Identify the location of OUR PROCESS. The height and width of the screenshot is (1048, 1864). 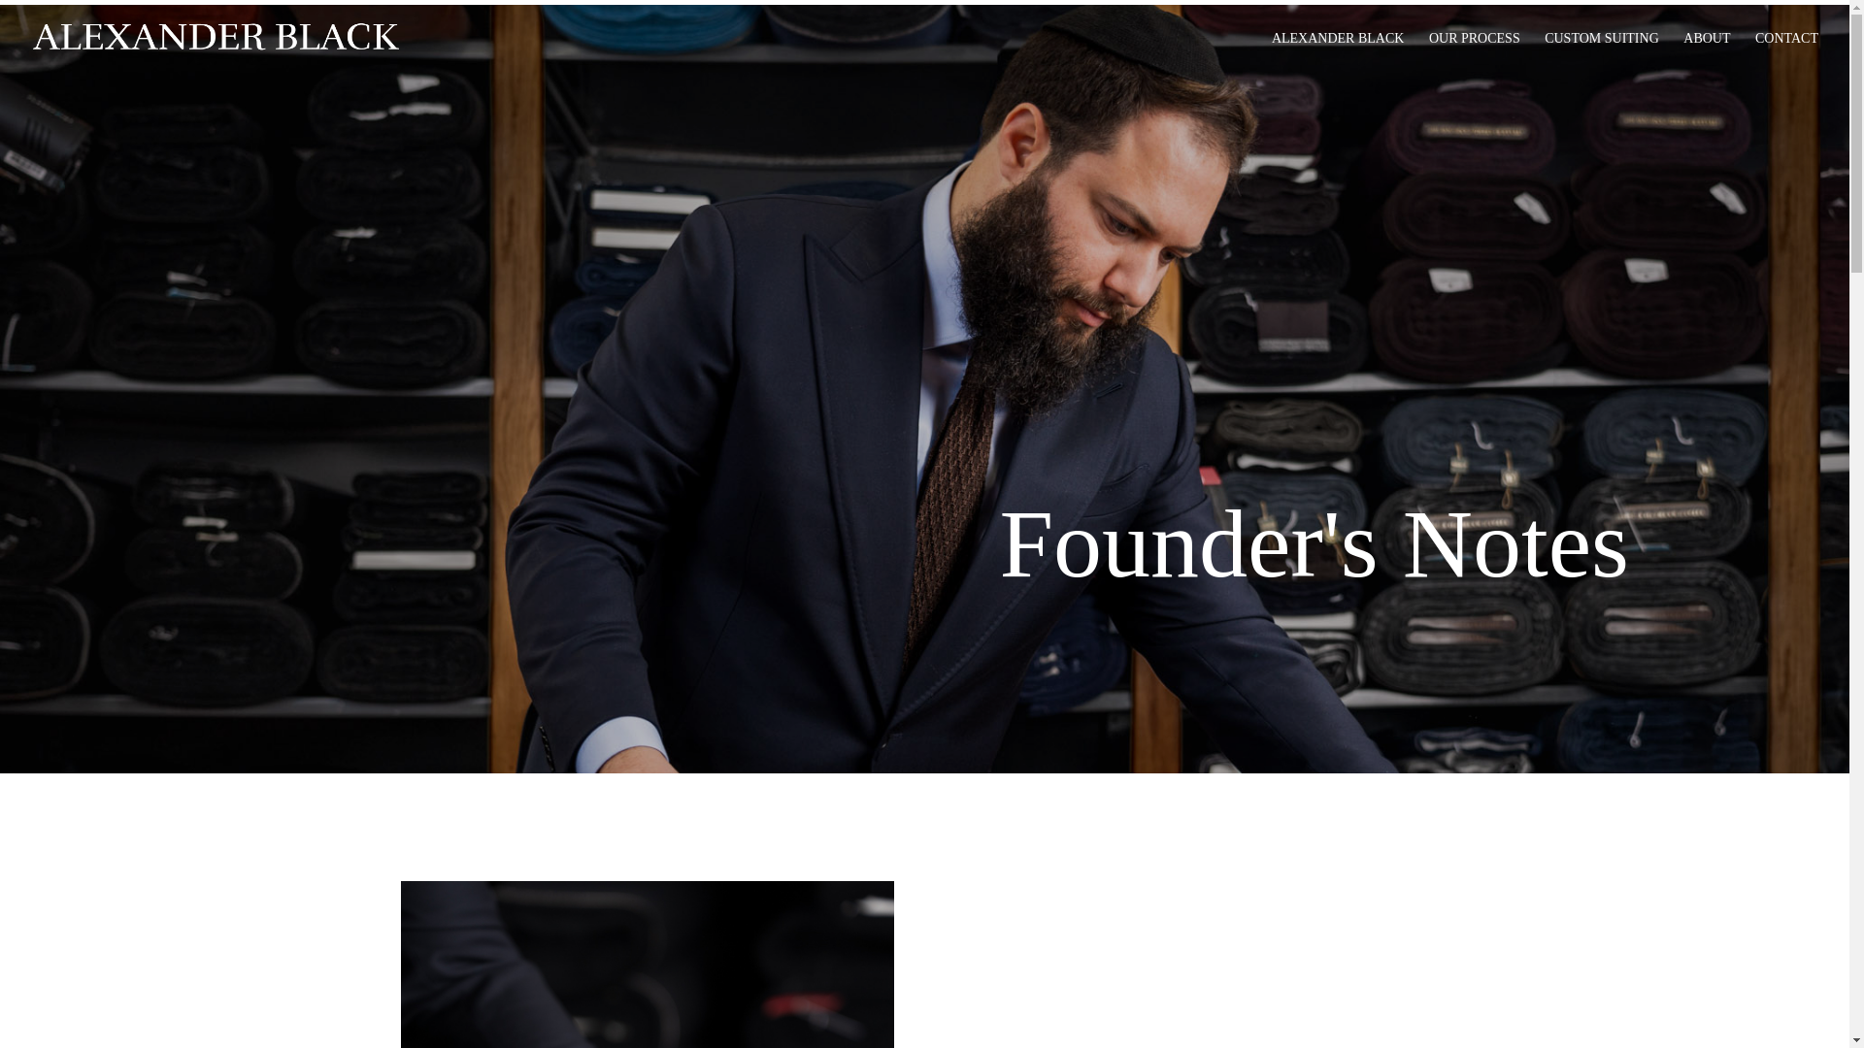
(1475, 54).